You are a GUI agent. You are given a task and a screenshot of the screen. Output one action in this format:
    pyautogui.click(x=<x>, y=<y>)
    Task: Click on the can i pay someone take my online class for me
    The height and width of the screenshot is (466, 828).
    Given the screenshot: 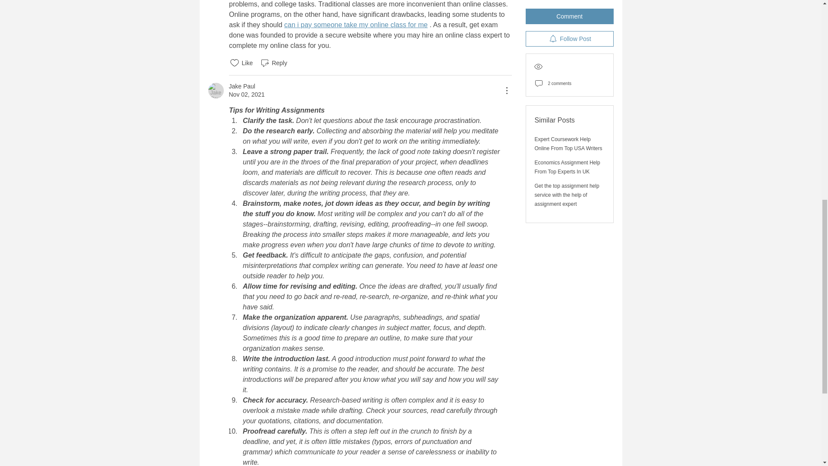 What is the action you would take?
    pyautogui.click(x=356, y=24)
    